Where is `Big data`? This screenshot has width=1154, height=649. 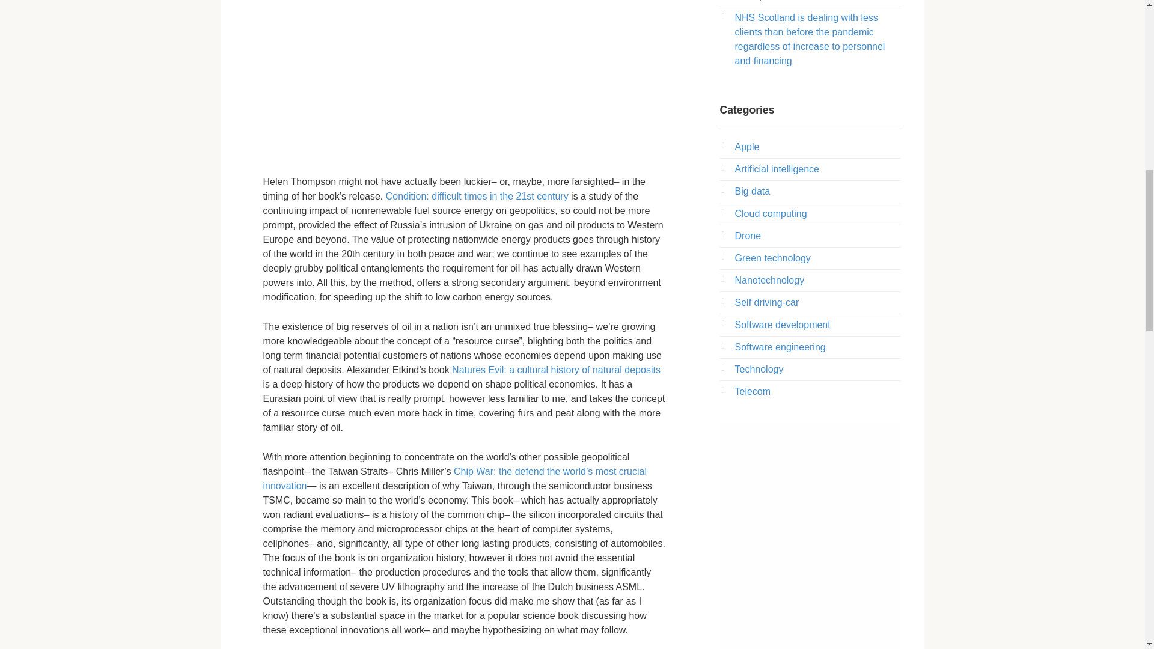 Big data is located at coordinates (751, 191).